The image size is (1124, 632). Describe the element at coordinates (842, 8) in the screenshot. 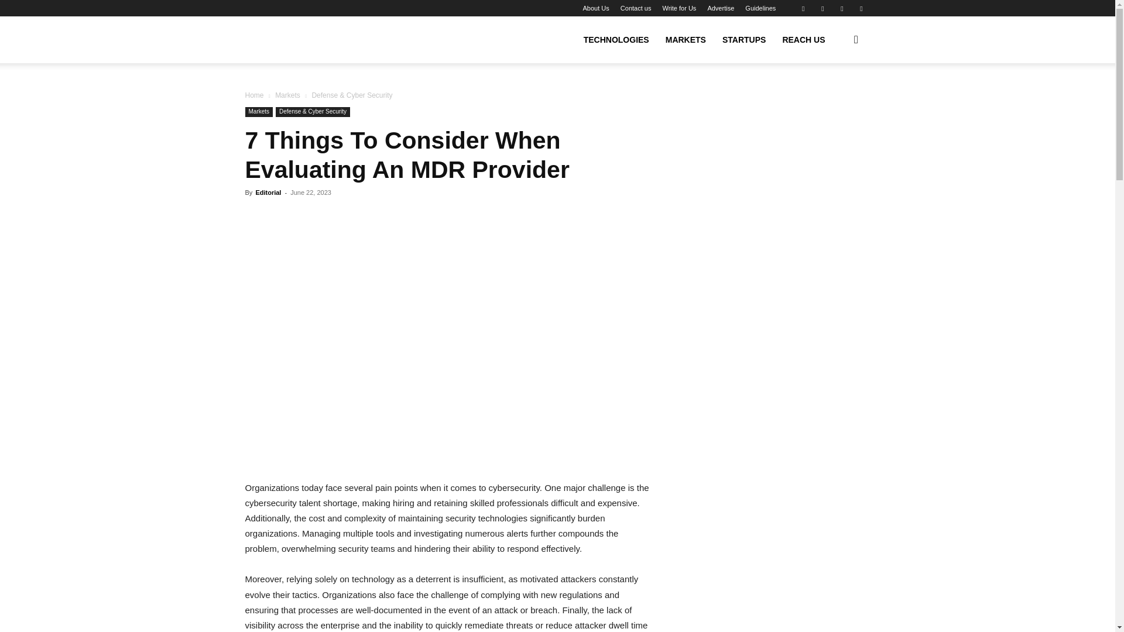

I see `RSS` at that location.